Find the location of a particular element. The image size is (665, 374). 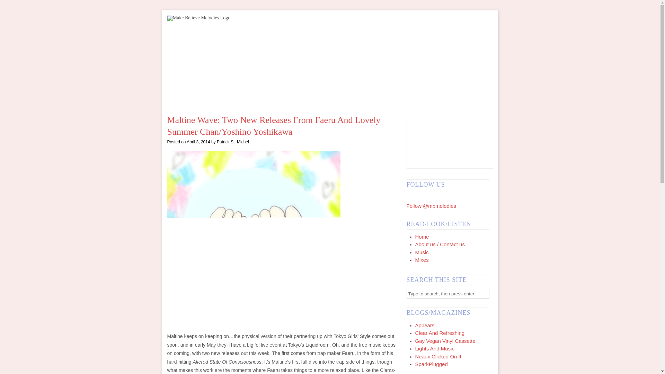

Lights And Music is located at coordinates (434, 348).